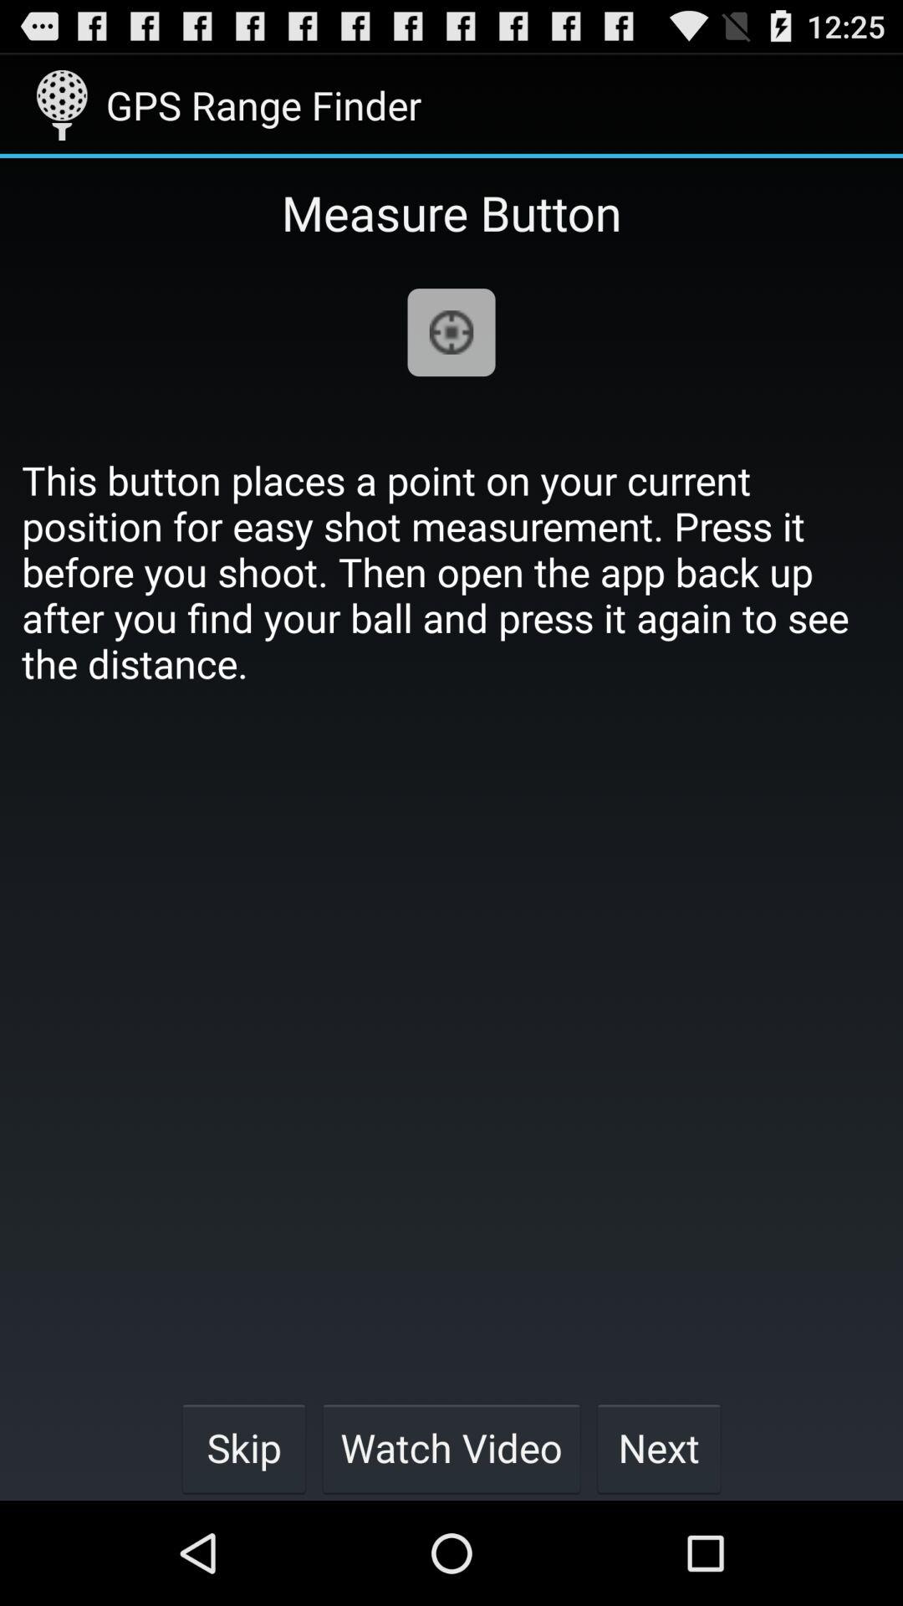  What do you see at coordinates (659, 1447) in the screenshot?
I see `select next item` at bounding box center [659, 1447].